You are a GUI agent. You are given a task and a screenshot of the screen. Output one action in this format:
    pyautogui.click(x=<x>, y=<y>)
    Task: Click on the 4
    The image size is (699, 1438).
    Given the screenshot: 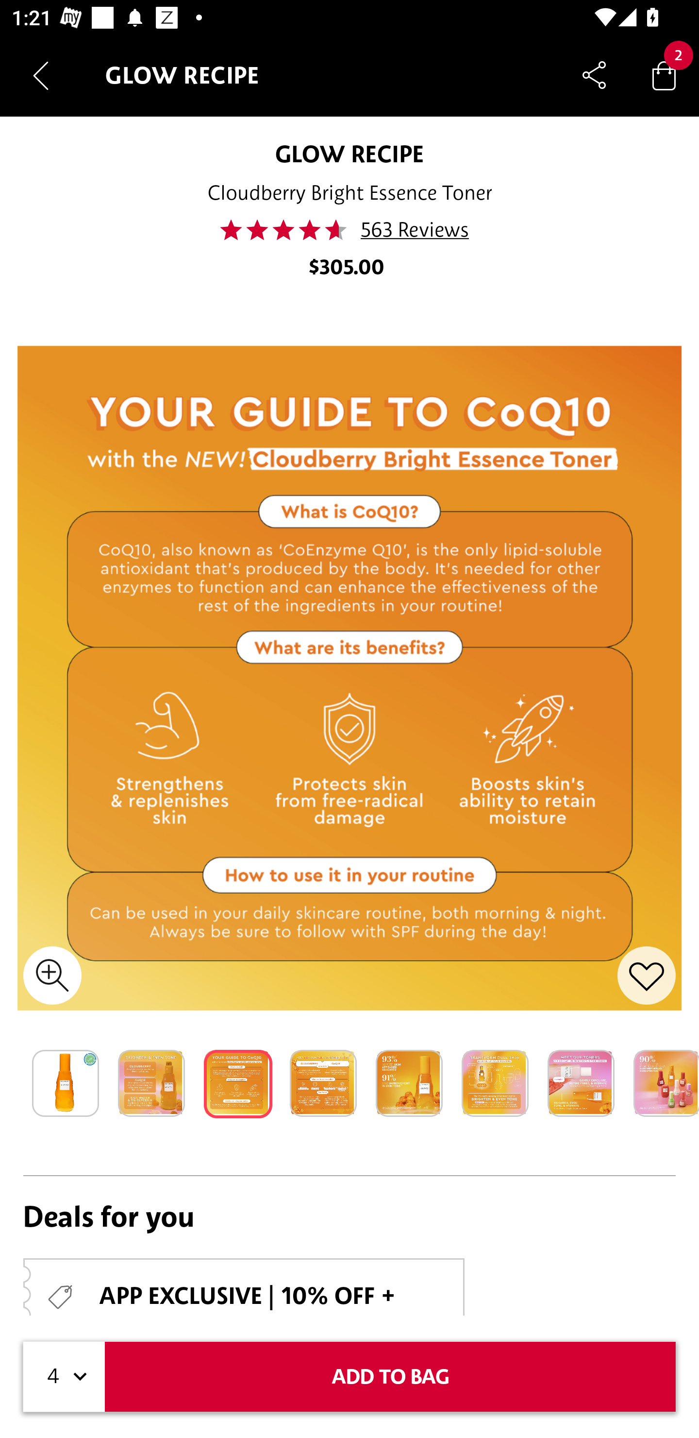 What is the action you would take?
    pyautogui.click(x=64, y=1377)
    